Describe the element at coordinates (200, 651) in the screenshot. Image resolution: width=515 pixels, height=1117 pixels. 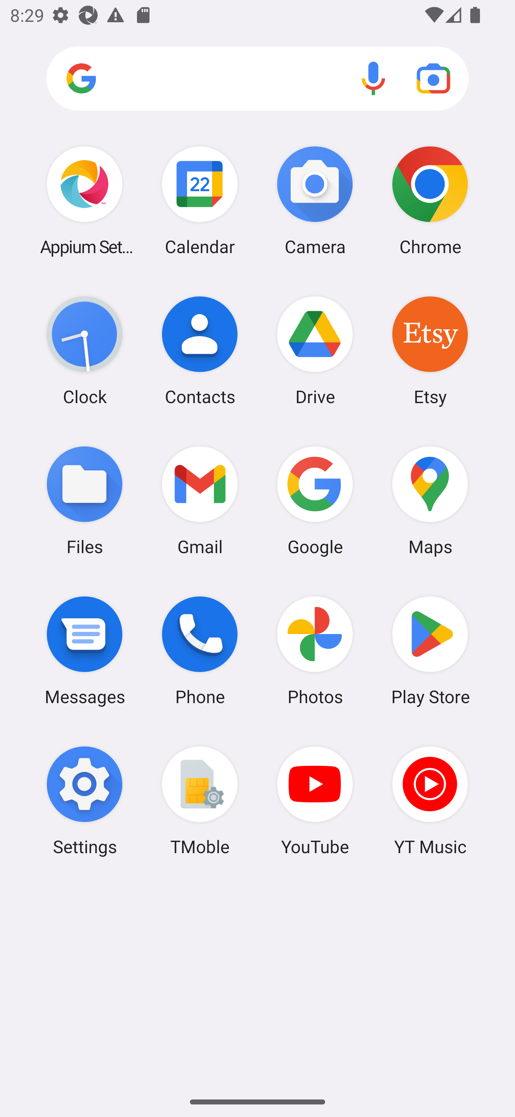
I see `Phone` at that location.